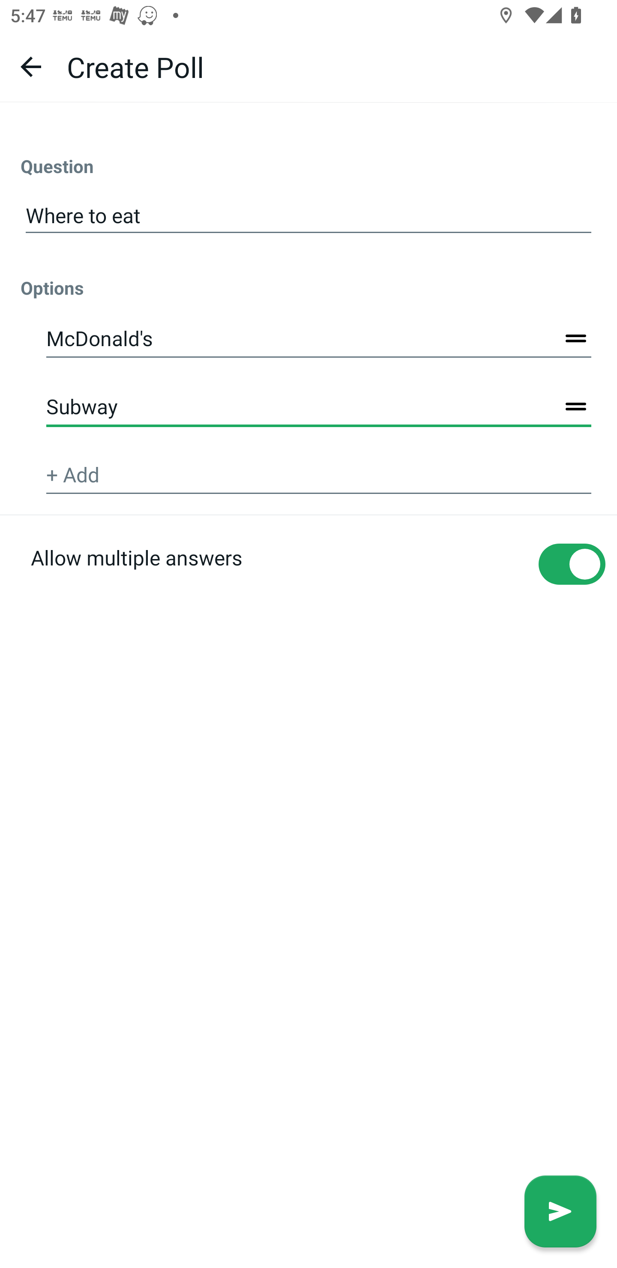 This screenshot has height=1268, width=617. What do you see at coordinates (319, 475) in the screenshot?
I see `+ Add` at bounding box center [319, 475].